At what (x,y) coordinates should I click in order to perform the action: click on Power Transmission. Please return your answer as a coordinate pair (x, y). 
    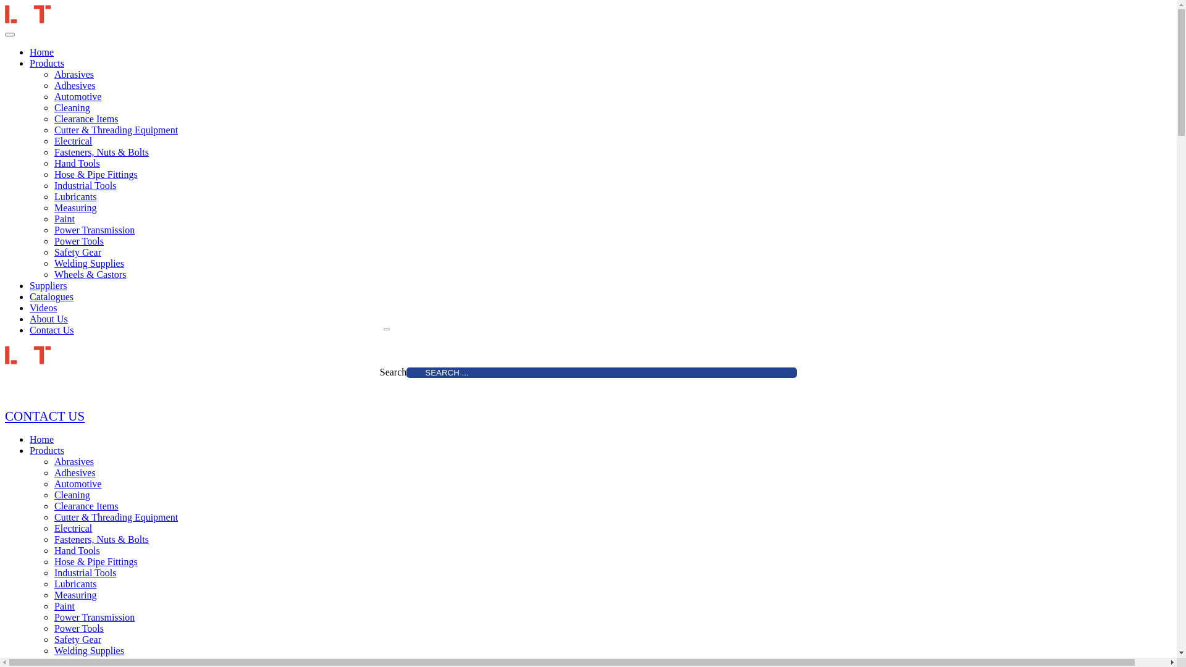
    Looking at the image, I should click on (95, 618).